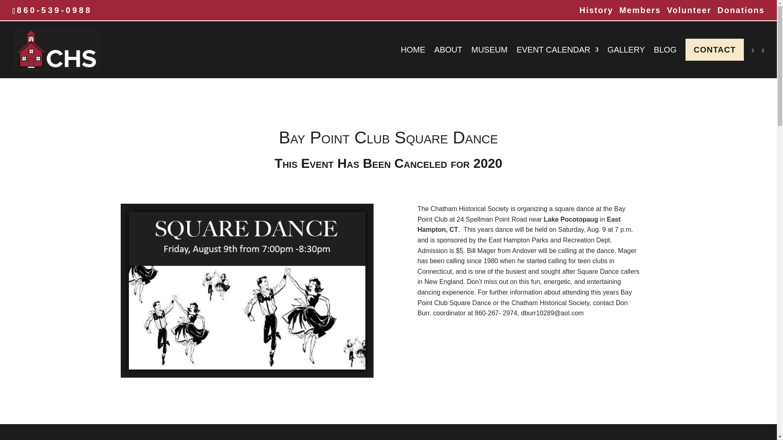 This screenshot has width=783, height=440. What do you see at coordinates (571, 219) in the screenshot?
I see `Lake Pocotopaug` at bounding box center [571, 219].